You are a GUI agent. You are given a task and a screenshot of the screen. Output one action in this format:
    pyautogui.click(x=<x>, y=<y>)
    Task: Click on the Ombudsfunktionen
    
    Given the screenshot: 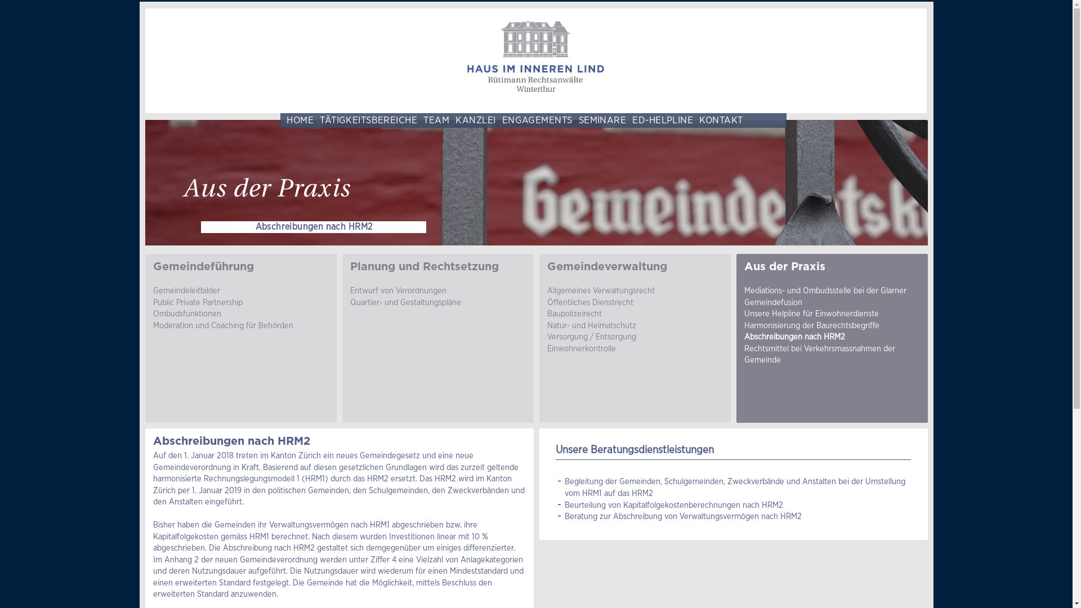 What is the action you would take?
    pyautogui.click(x=187, y=314)
    